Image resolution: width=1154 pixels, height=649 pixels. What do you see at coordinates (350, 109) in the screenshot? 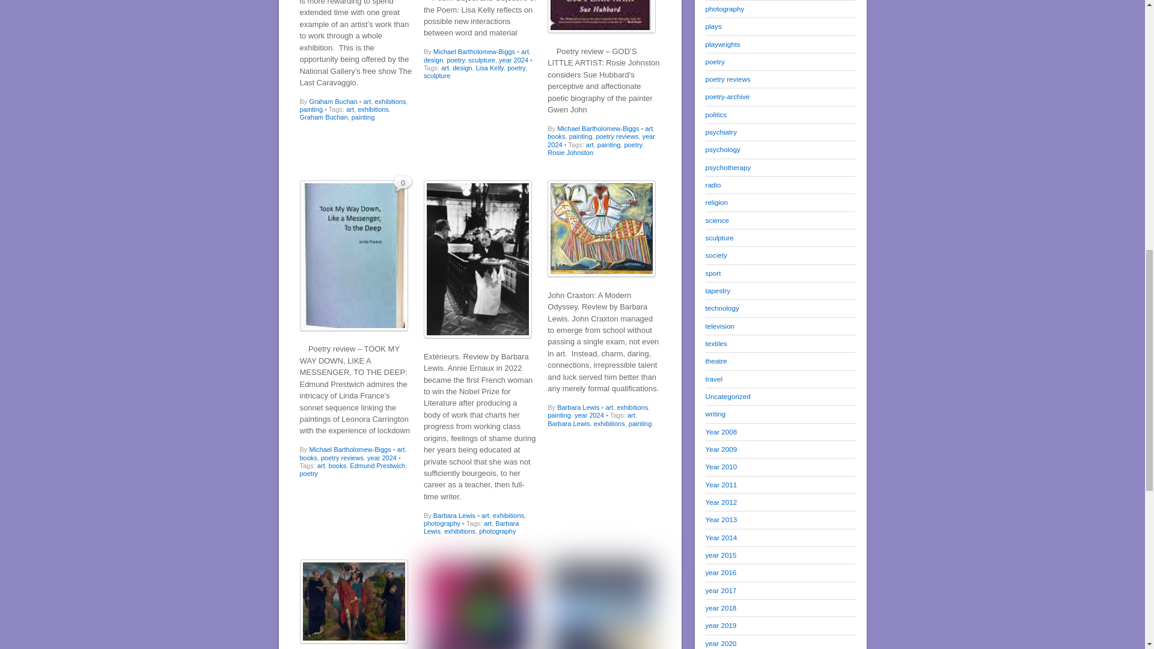
I see `art` at bounding box center [350, 109].